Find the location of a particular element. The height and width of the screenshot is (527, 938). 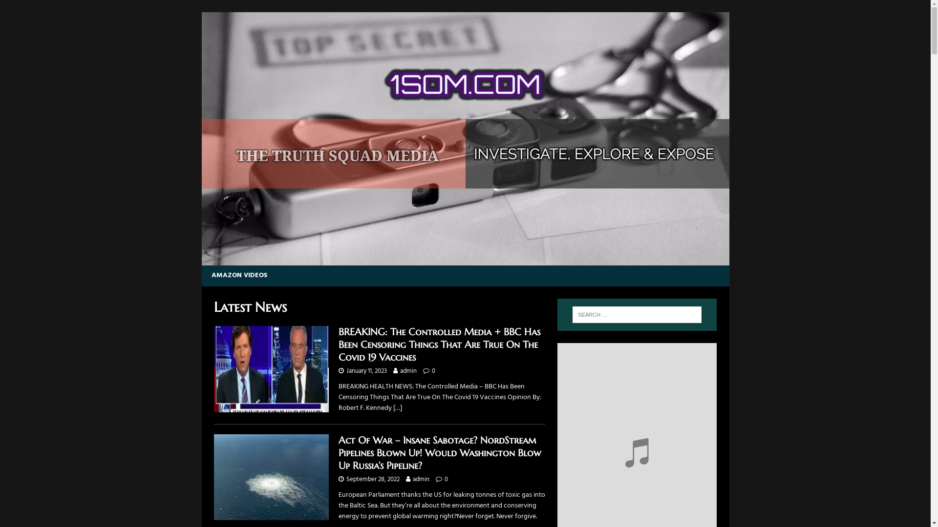

0 is located at coordinates (447, 479).